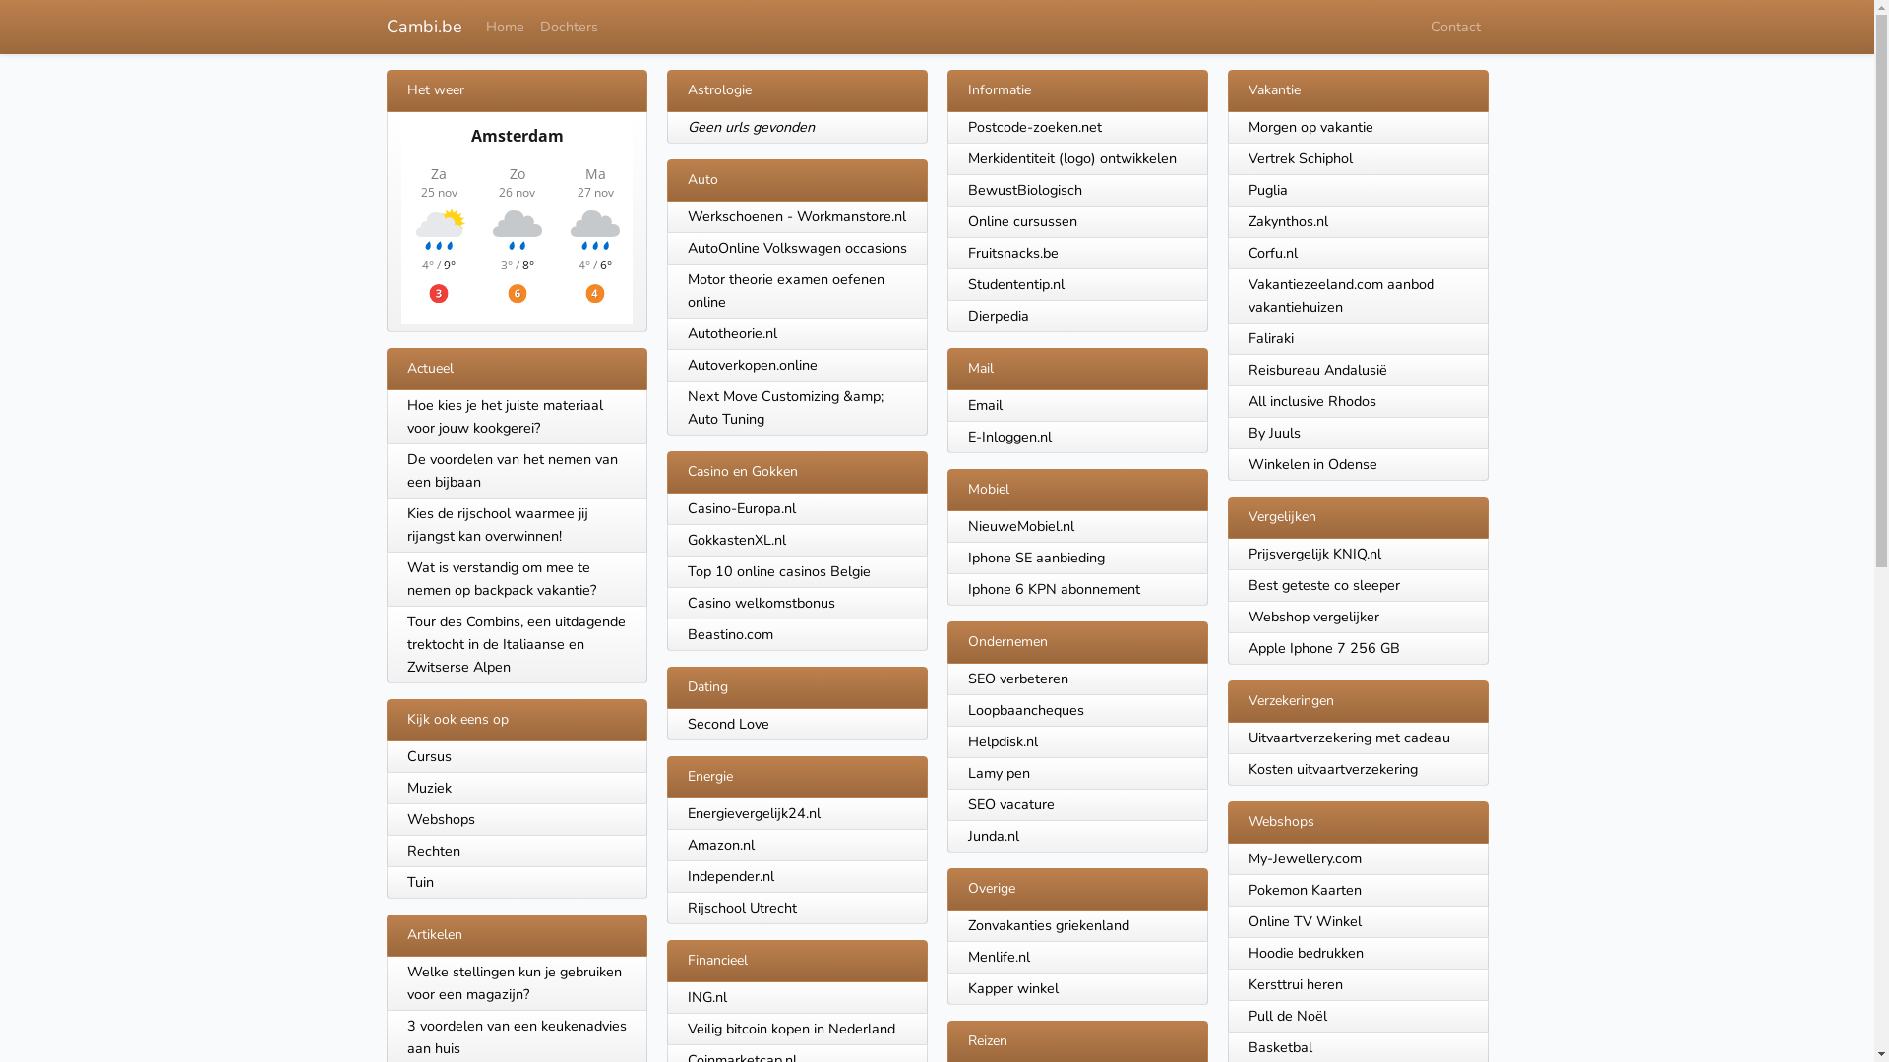 The width and height of the screenshot is (1889, 1062). What do you see at coordinates (1305, 857) in the screenshot?
I see `My-Jewellery.com` at bounding box center [1305, 857].